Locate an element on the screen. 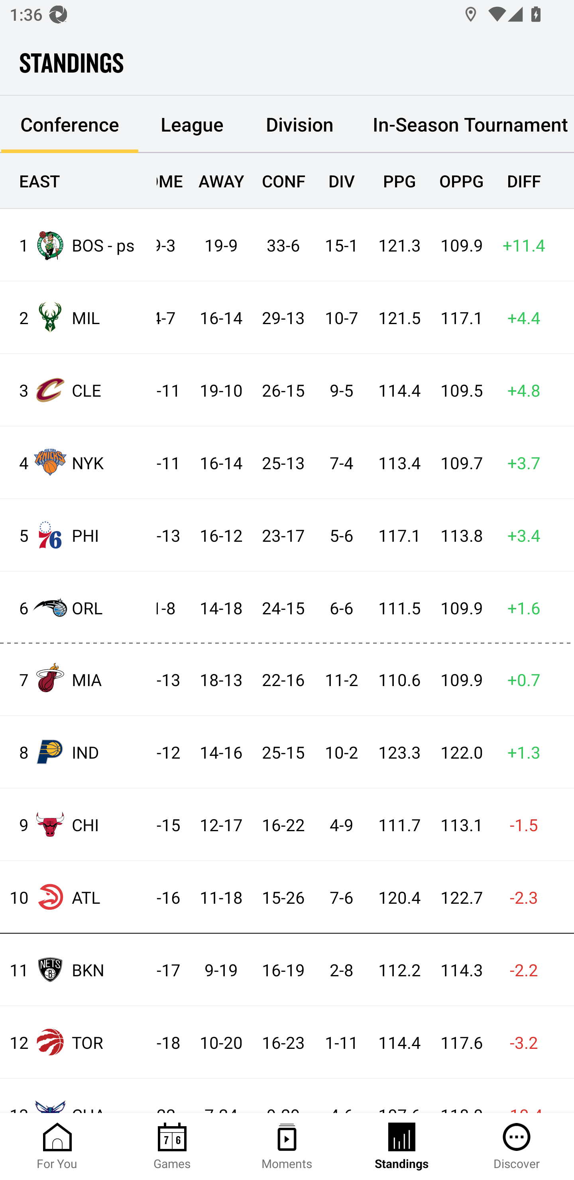 The width and height of the screenshot is (574, 1180). 3 CLE is located at coordinates (78, 390).